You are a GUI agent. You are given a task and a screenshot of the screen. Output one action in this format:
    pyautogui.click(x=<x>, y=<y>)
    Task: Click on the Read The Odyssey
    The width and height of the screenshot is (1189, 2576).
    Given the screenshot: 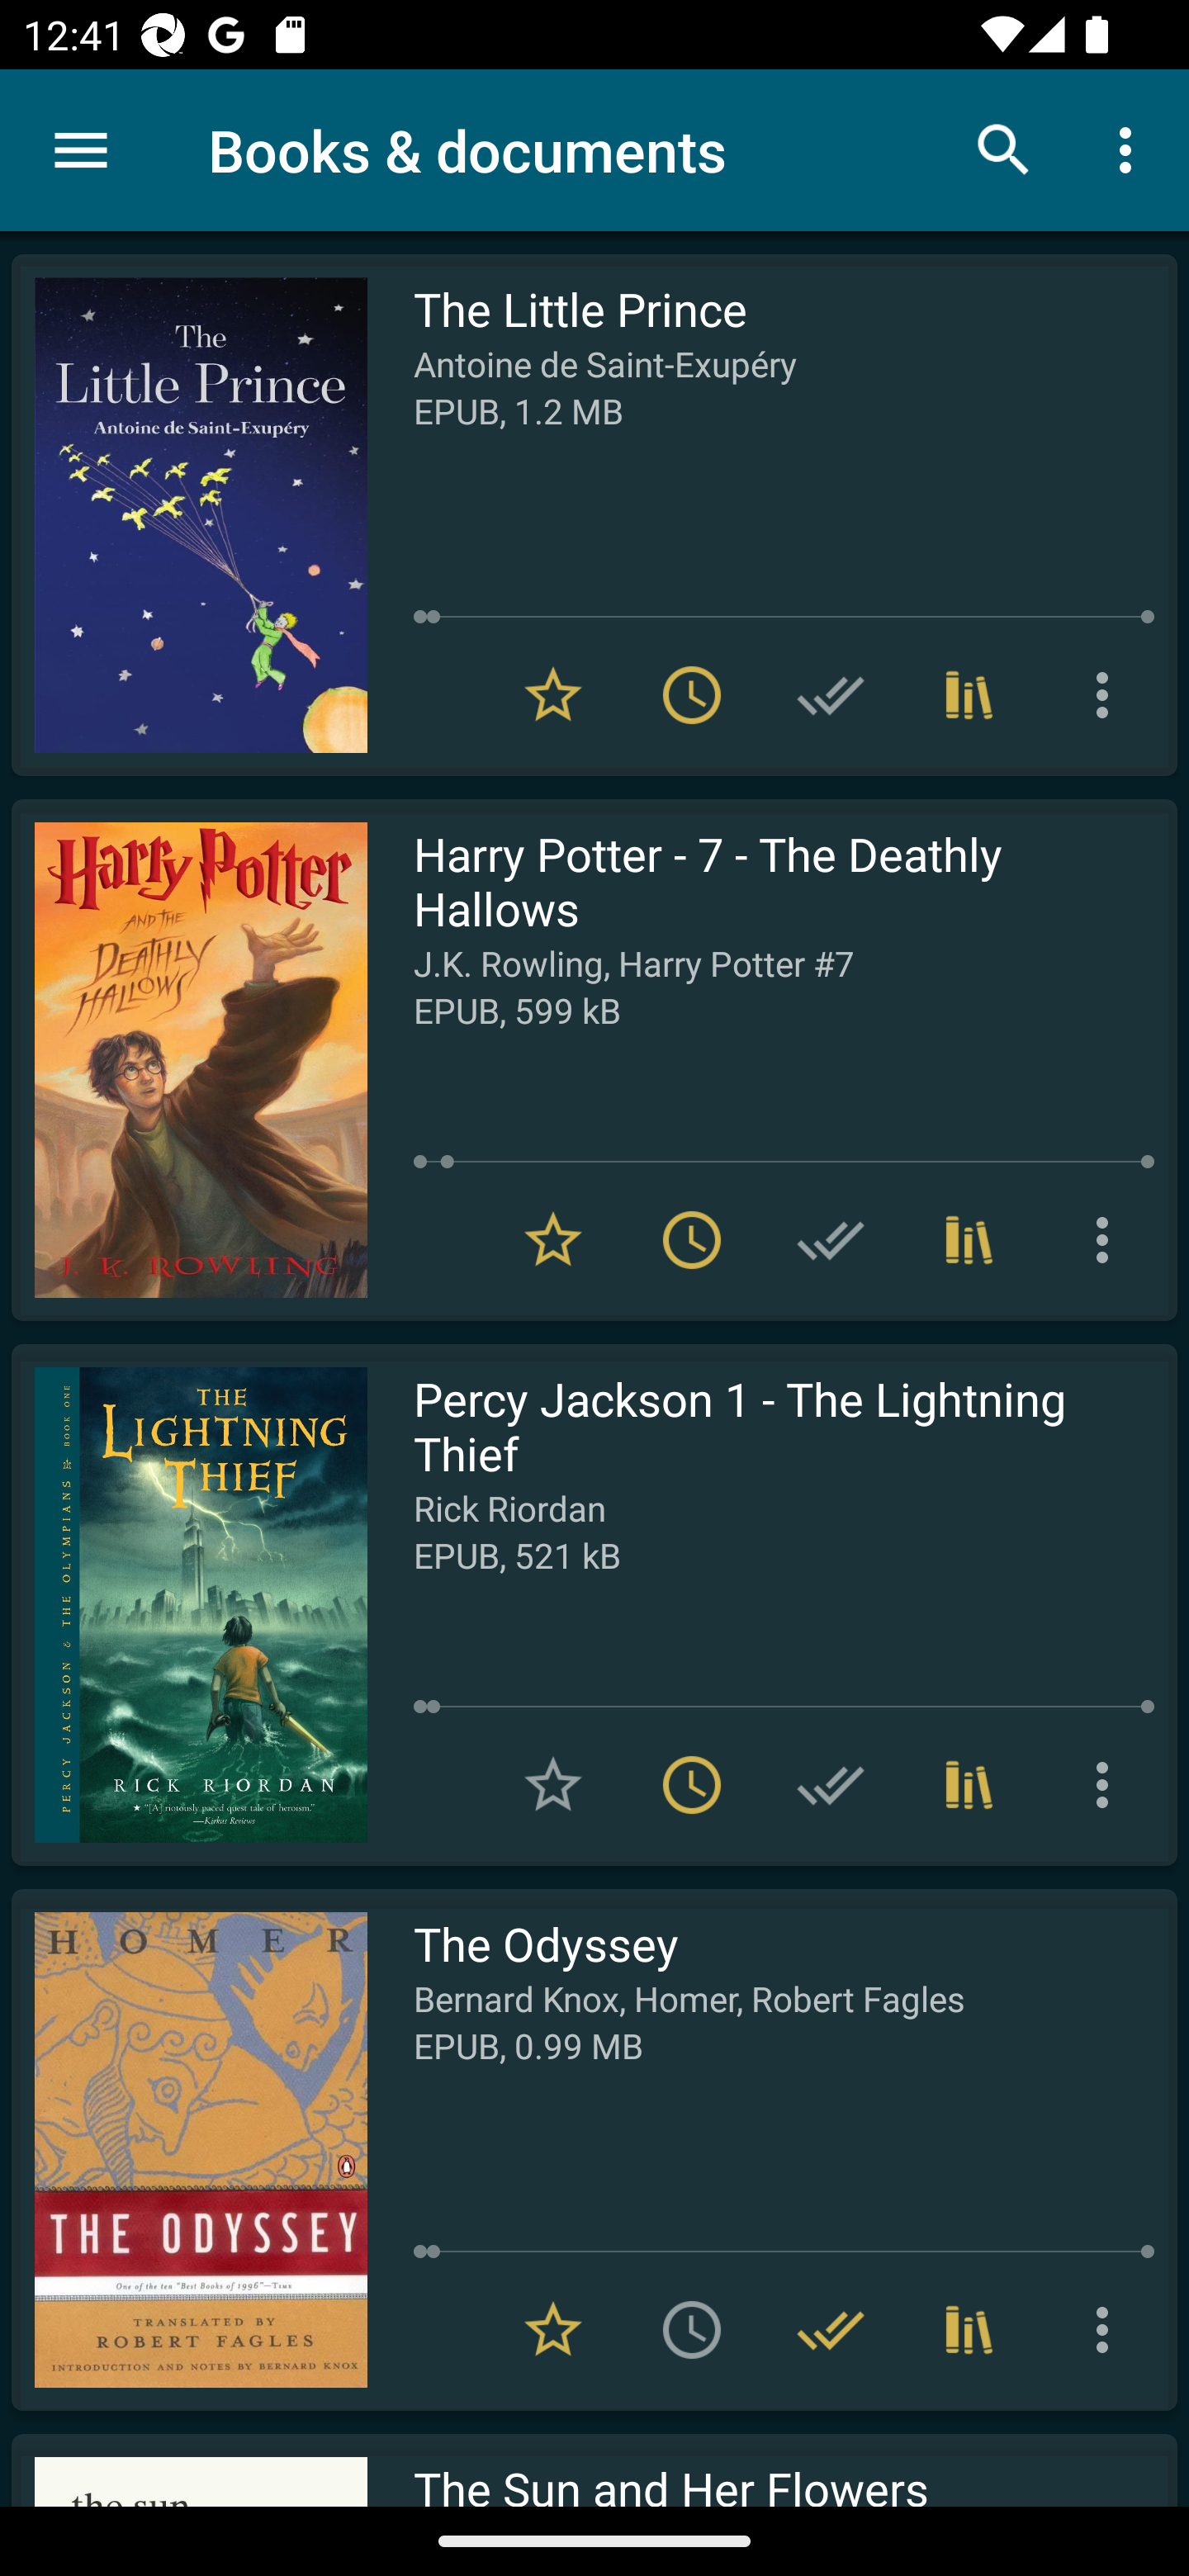 What is the action you would take?
    pyautogui.click(x=189, y=2149)
    